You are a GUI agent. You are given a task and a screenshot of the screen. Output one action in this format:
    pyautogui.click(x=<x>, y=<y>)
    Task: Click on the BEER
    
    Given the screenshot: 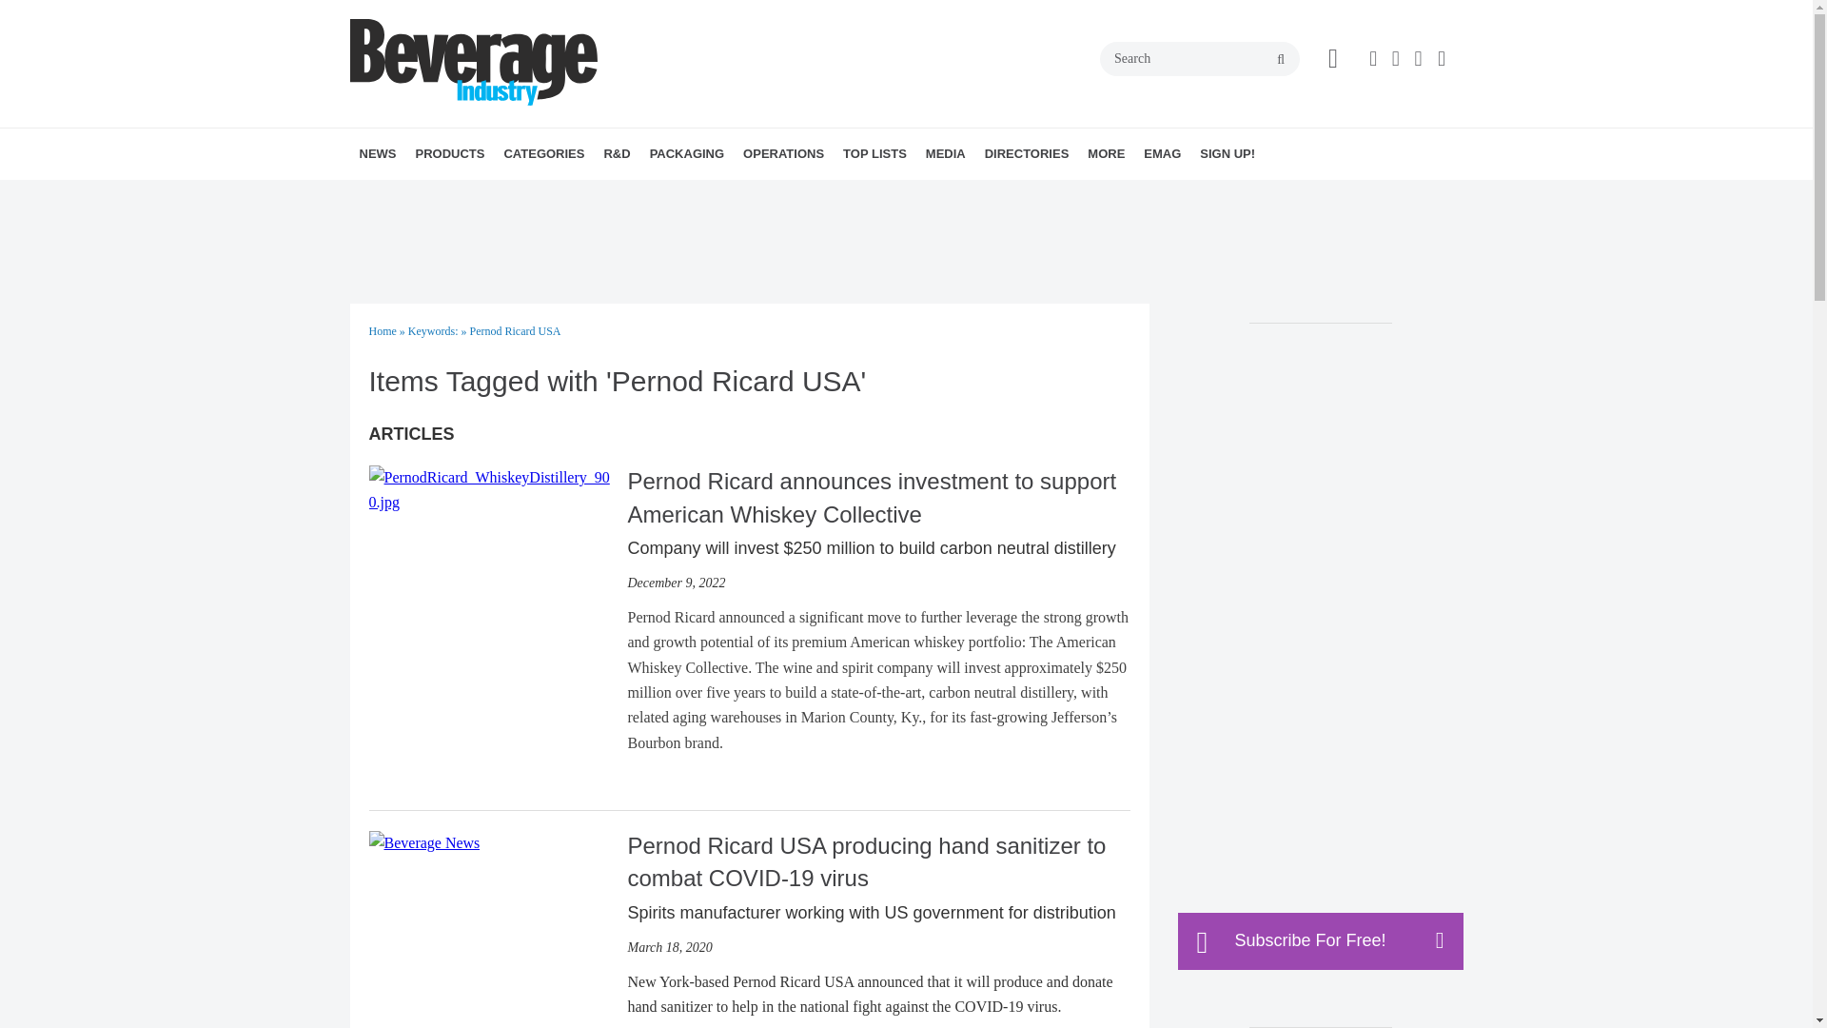 What is the action you would take?
    pyautogui.click(x=622, y=196)
    